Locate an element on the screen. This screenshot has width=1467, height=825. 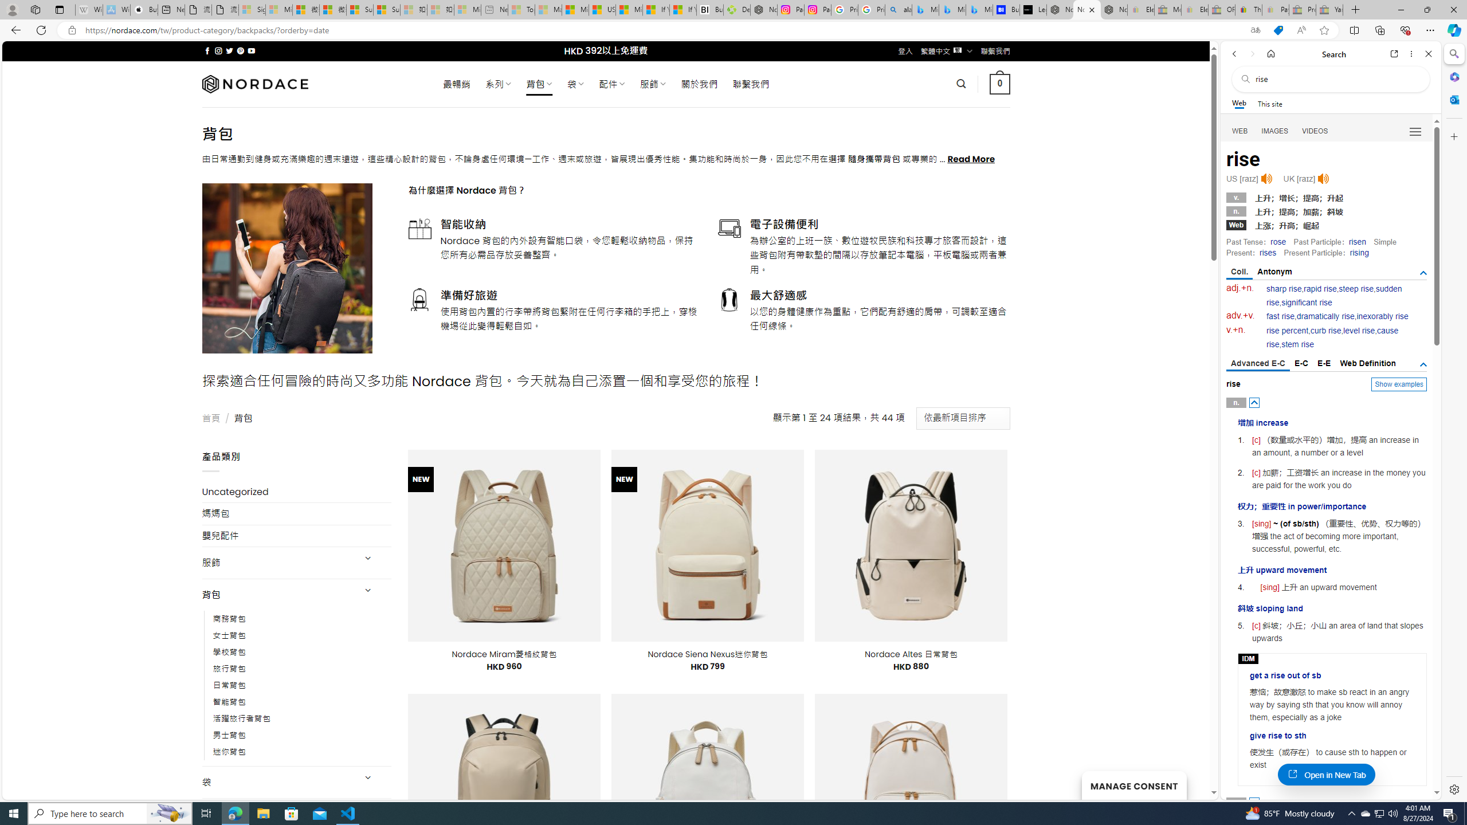
sharp rise is located at coordinates (1284, 289).